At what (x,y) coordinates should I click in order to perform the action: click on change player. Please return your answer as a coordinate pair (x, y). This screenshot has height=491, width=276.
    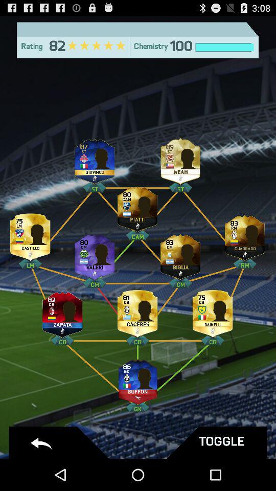
    Looking at the image, I should click on (95, 255).